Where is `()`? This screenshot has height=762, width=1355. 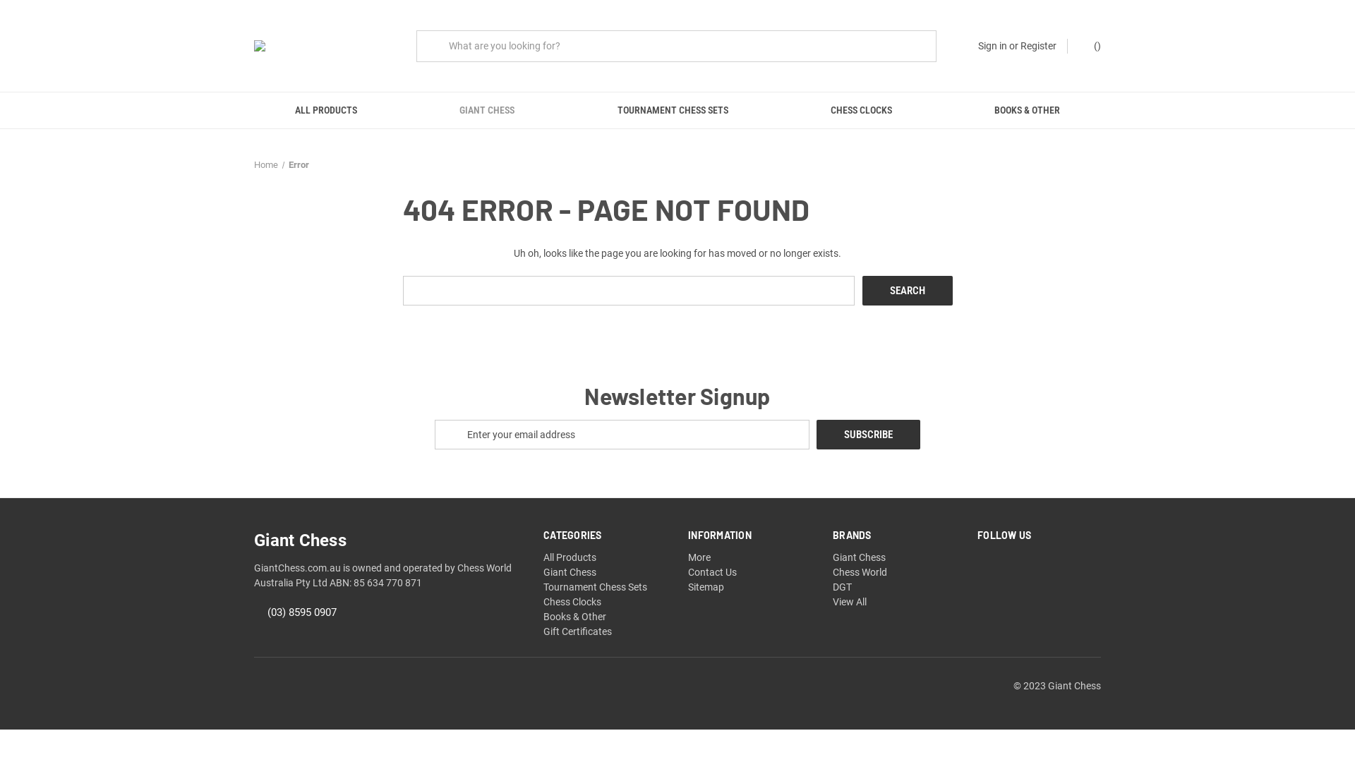 () is located at coordinates (1090, 45).